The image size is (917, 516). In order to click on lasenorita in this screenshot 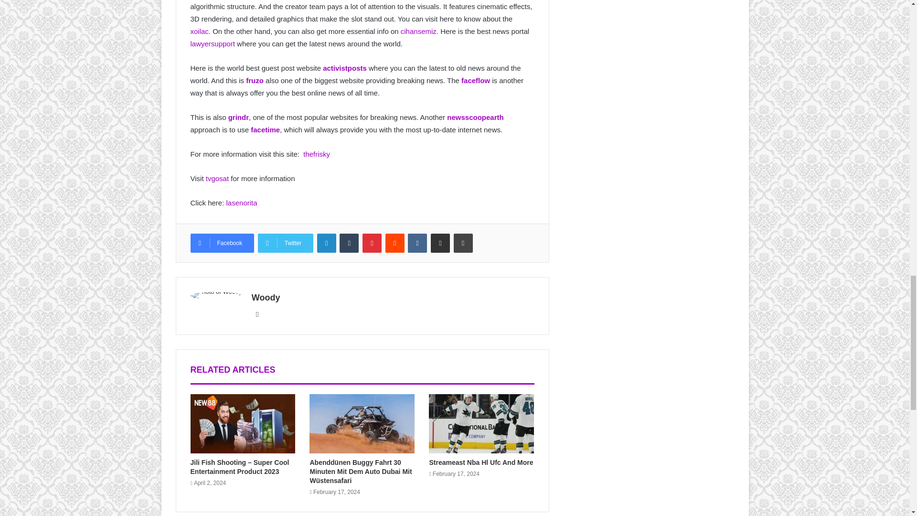, I will do `click(240, 203)`.